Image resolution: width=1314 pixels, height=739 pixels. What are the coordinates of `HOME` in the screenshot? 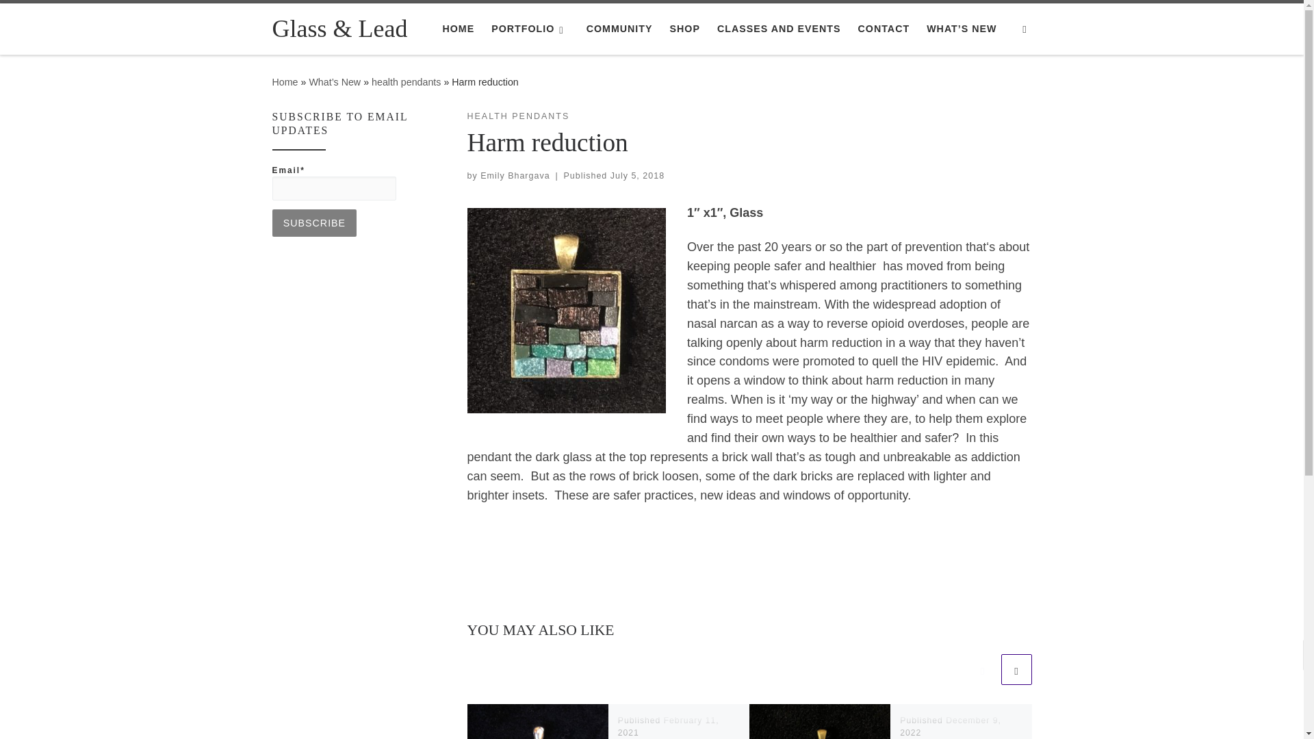 It's located at (457, 28).